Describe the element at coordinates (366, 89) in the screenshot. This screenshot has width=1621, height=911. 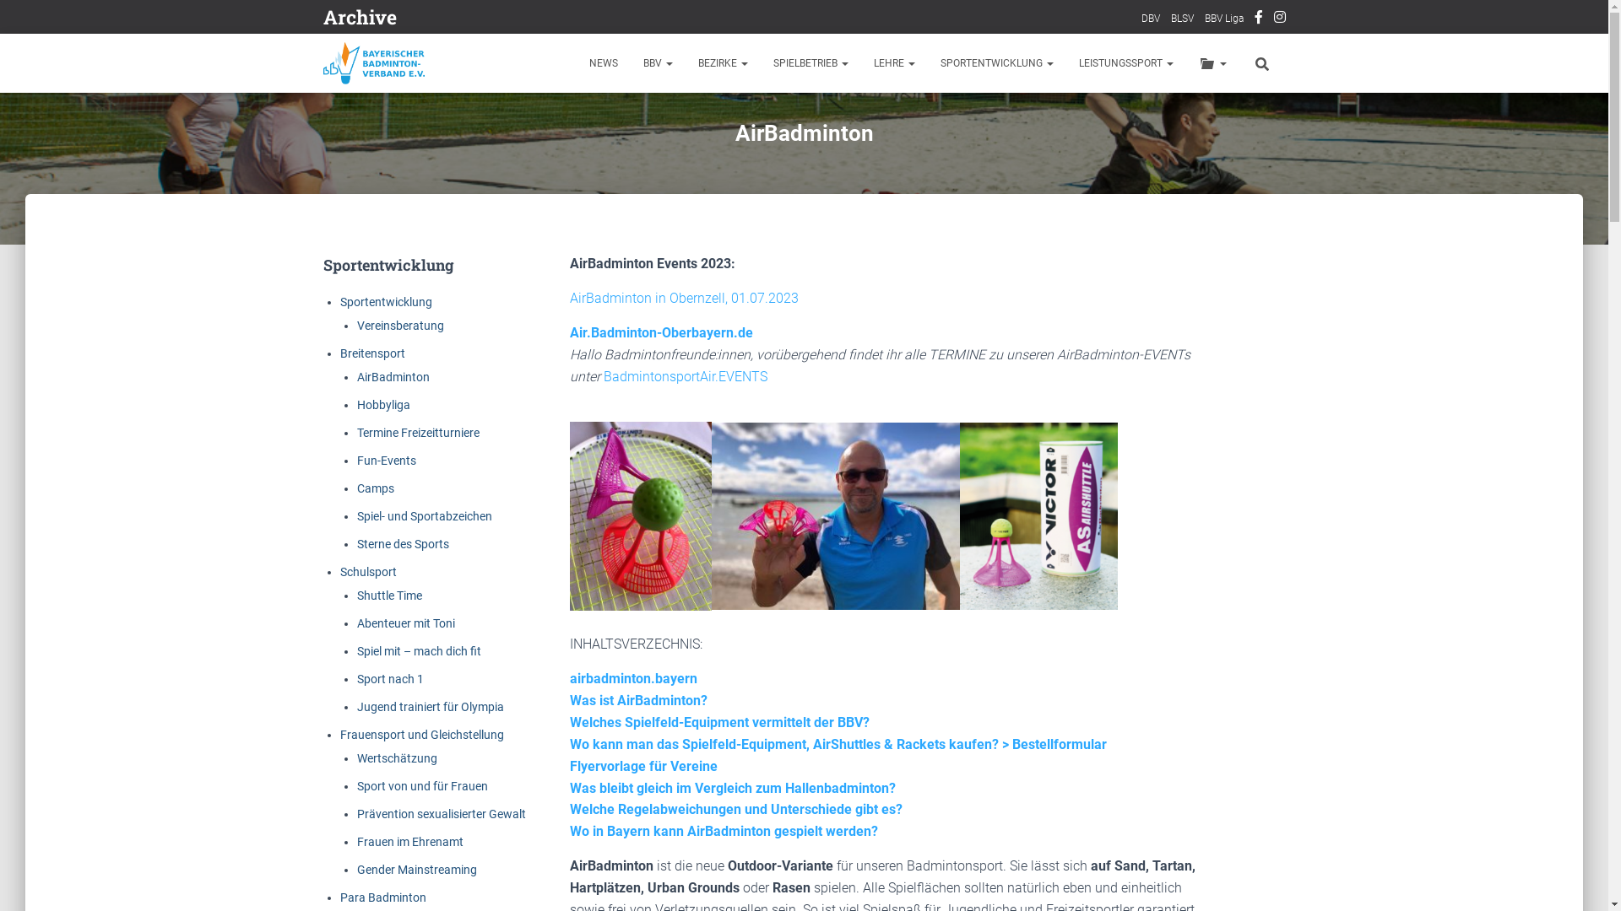
I see `Mai 2023` at that location.